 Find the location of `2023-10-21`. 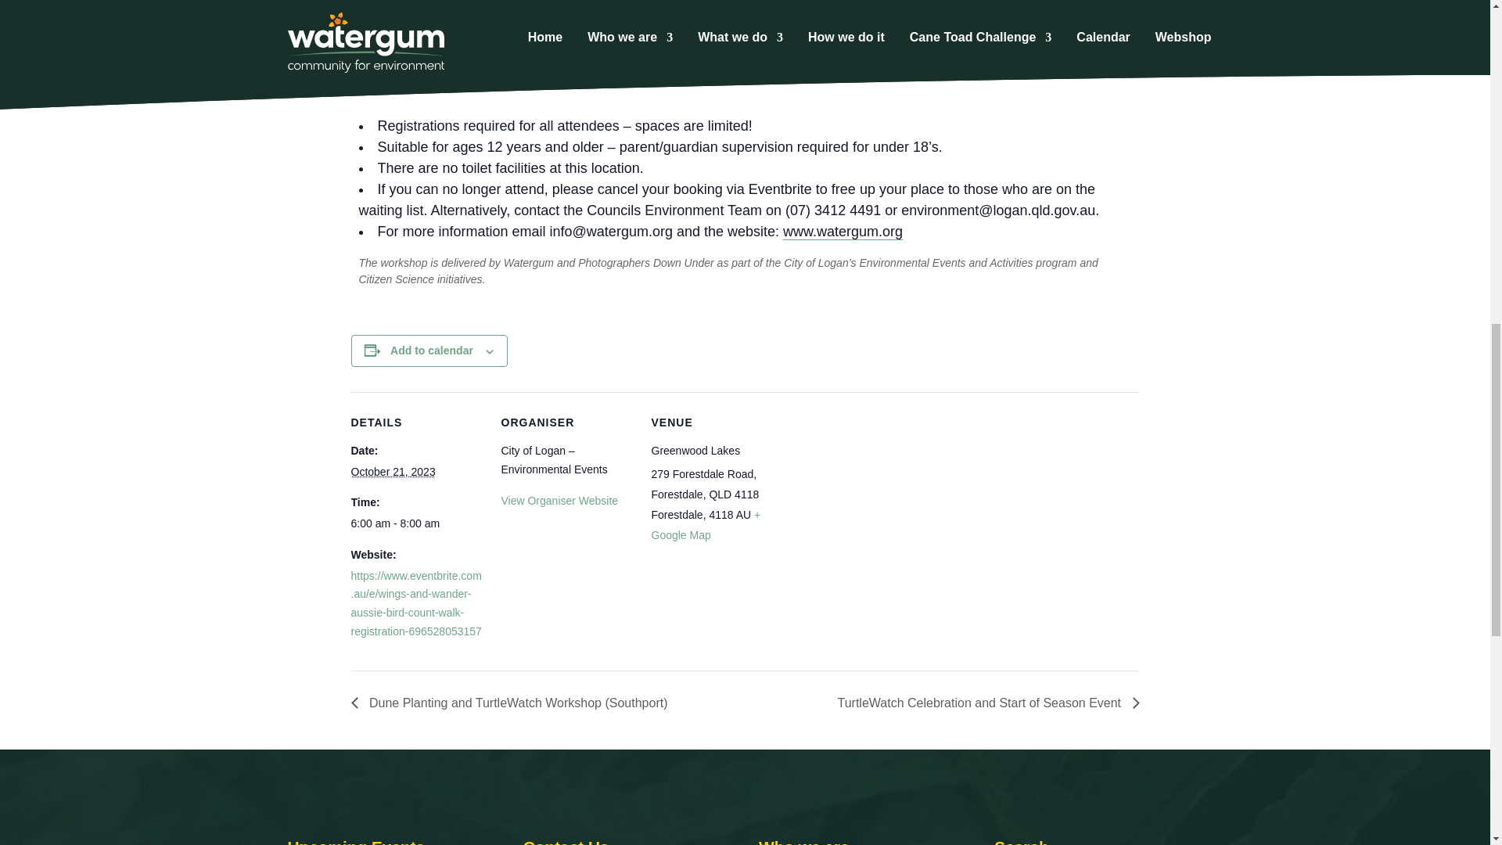

2023-10-21 is located at coordinates (393, 472).